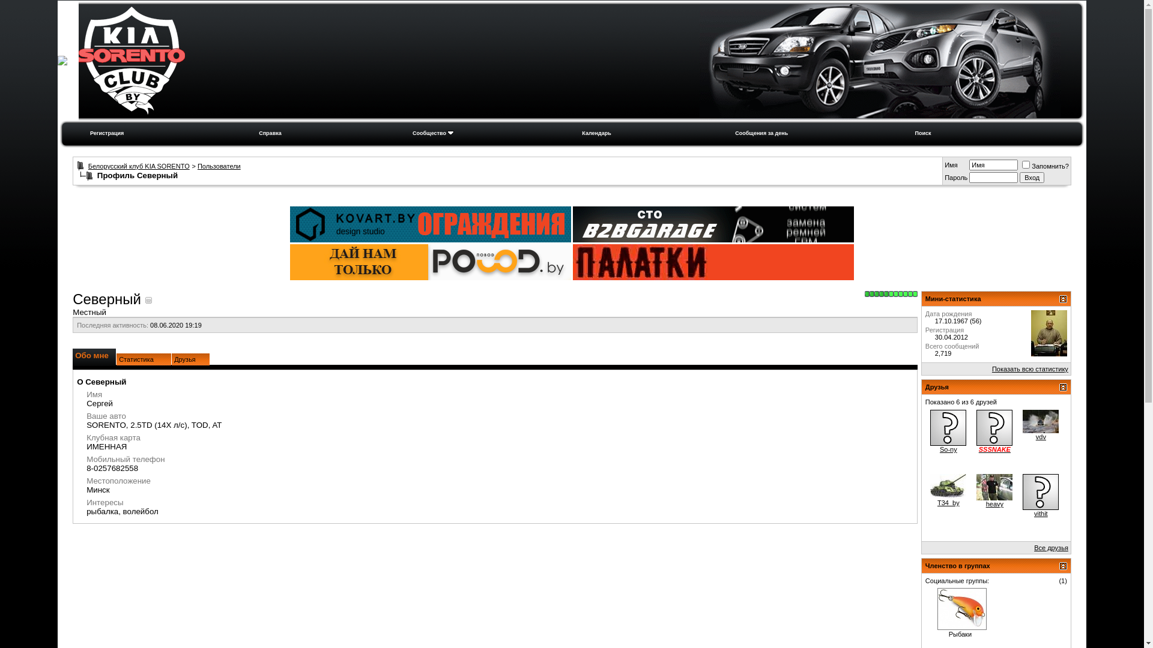 Image resolution: width=1153 pixels, height=648 pixels. What do you see at coordinates (949, 449) in the screenshot?
I see `So-ny` at bounding box center [949, 449].